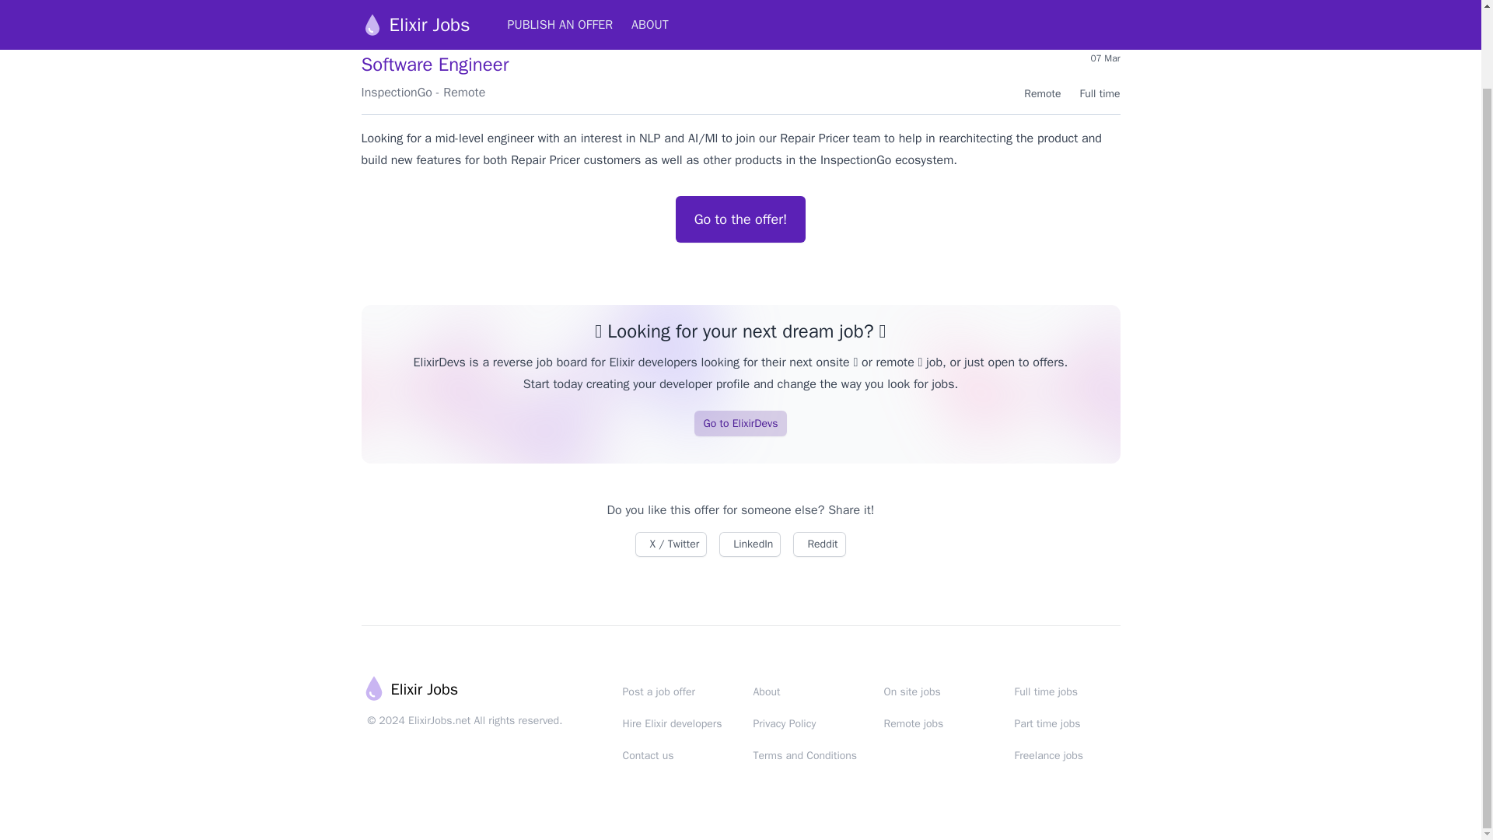  I want to click on Freelance jobs, so click(1048, 755).